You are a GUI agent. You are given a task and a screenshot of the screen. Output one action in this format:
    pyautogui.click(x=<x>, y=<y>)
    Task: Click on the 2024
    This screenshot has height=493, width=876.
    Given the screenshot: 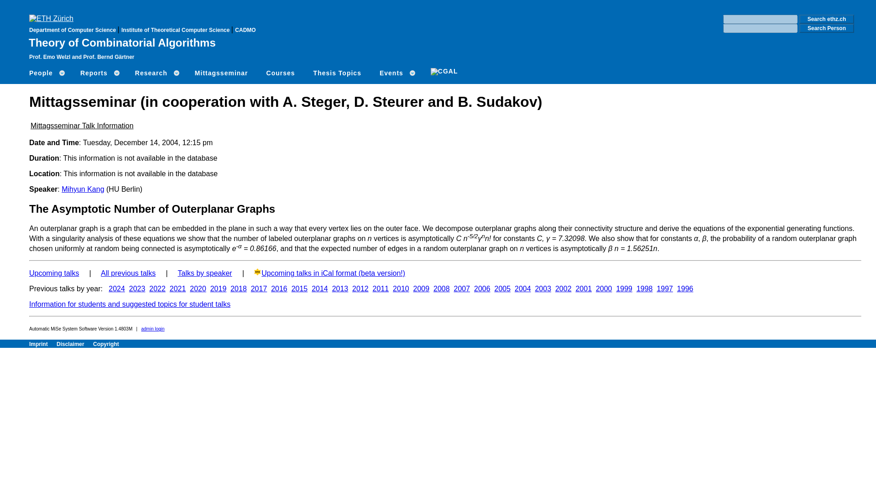 What is the action you would take?
    pyautogui.click(x=117, y=288)
    